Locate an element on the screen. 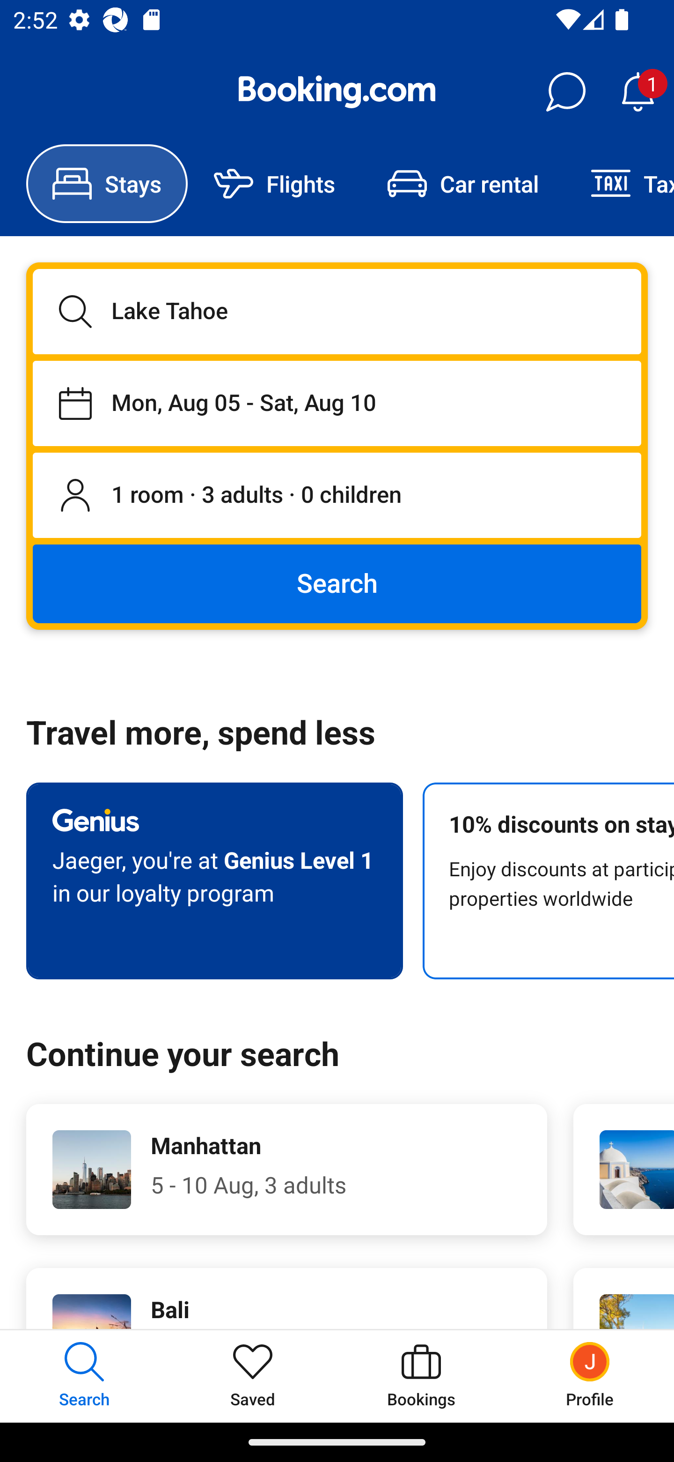 This screenshot has height=1462, width=674. Lake Tahoe is located at coordinates (337, 311).